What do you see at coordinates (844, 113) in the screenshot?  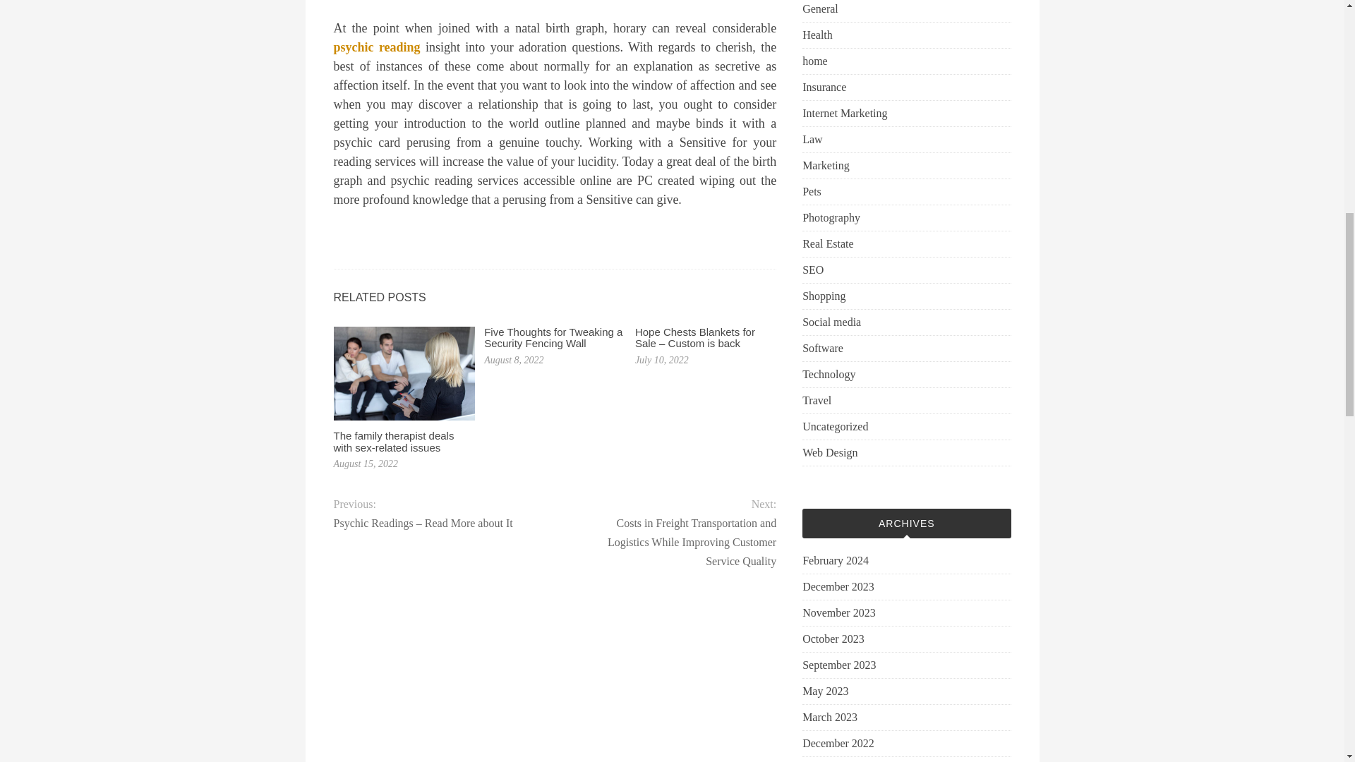 I see `Internet Marketing` at bounding box center [844, 113].